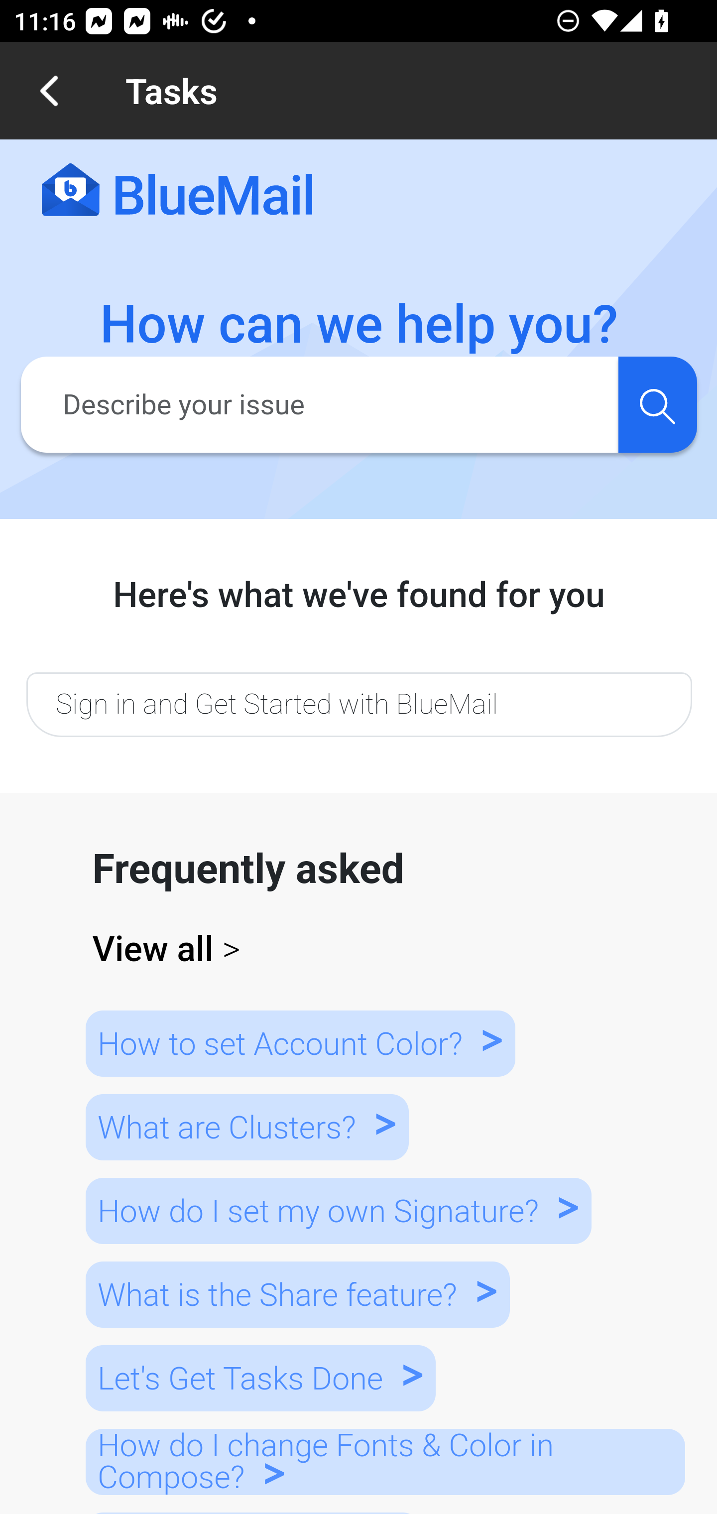 Image resolution: width=717 pixels, height=1514 pixels. I want to click on Sign in and Get Started with BlueMail, so click(358, 704).